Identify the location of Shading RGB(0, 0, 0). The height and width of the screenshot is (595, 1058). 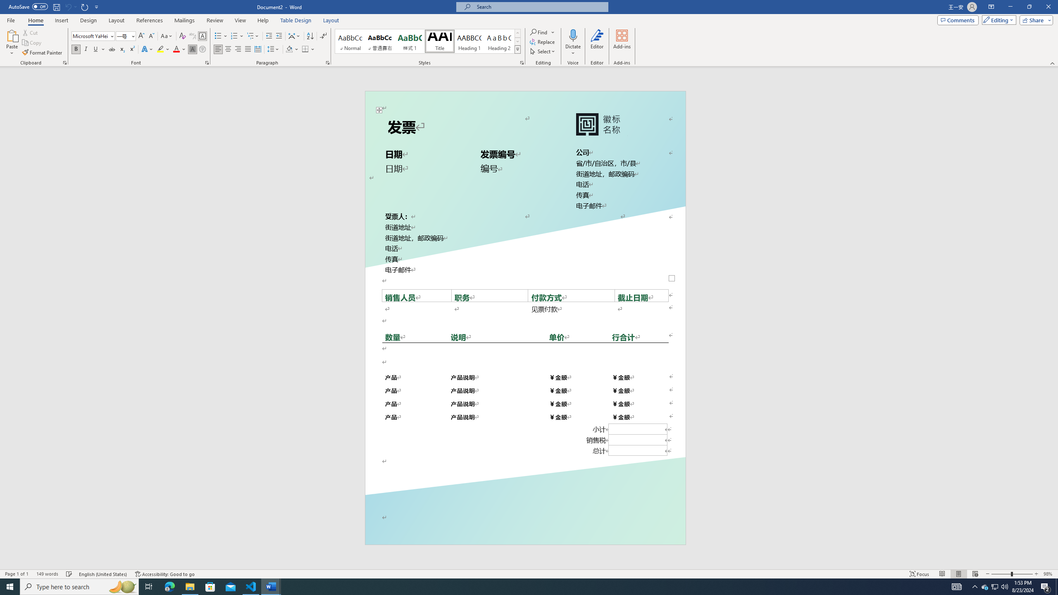
(289, 50).